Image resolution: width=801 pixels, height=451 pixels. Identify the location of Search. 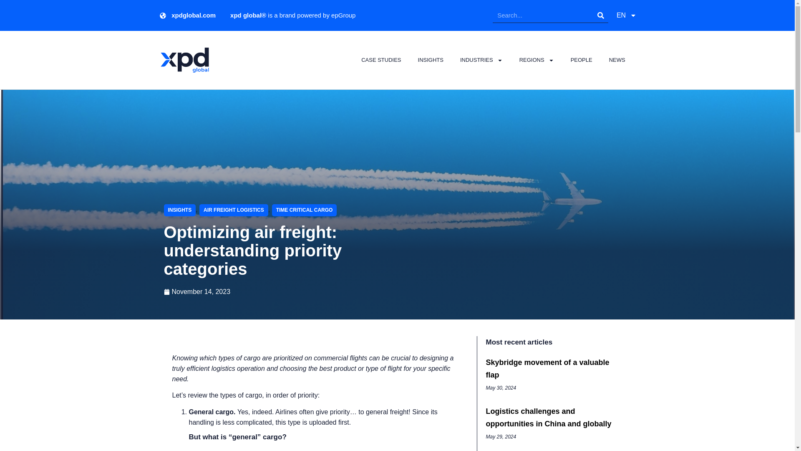
(543, 15).